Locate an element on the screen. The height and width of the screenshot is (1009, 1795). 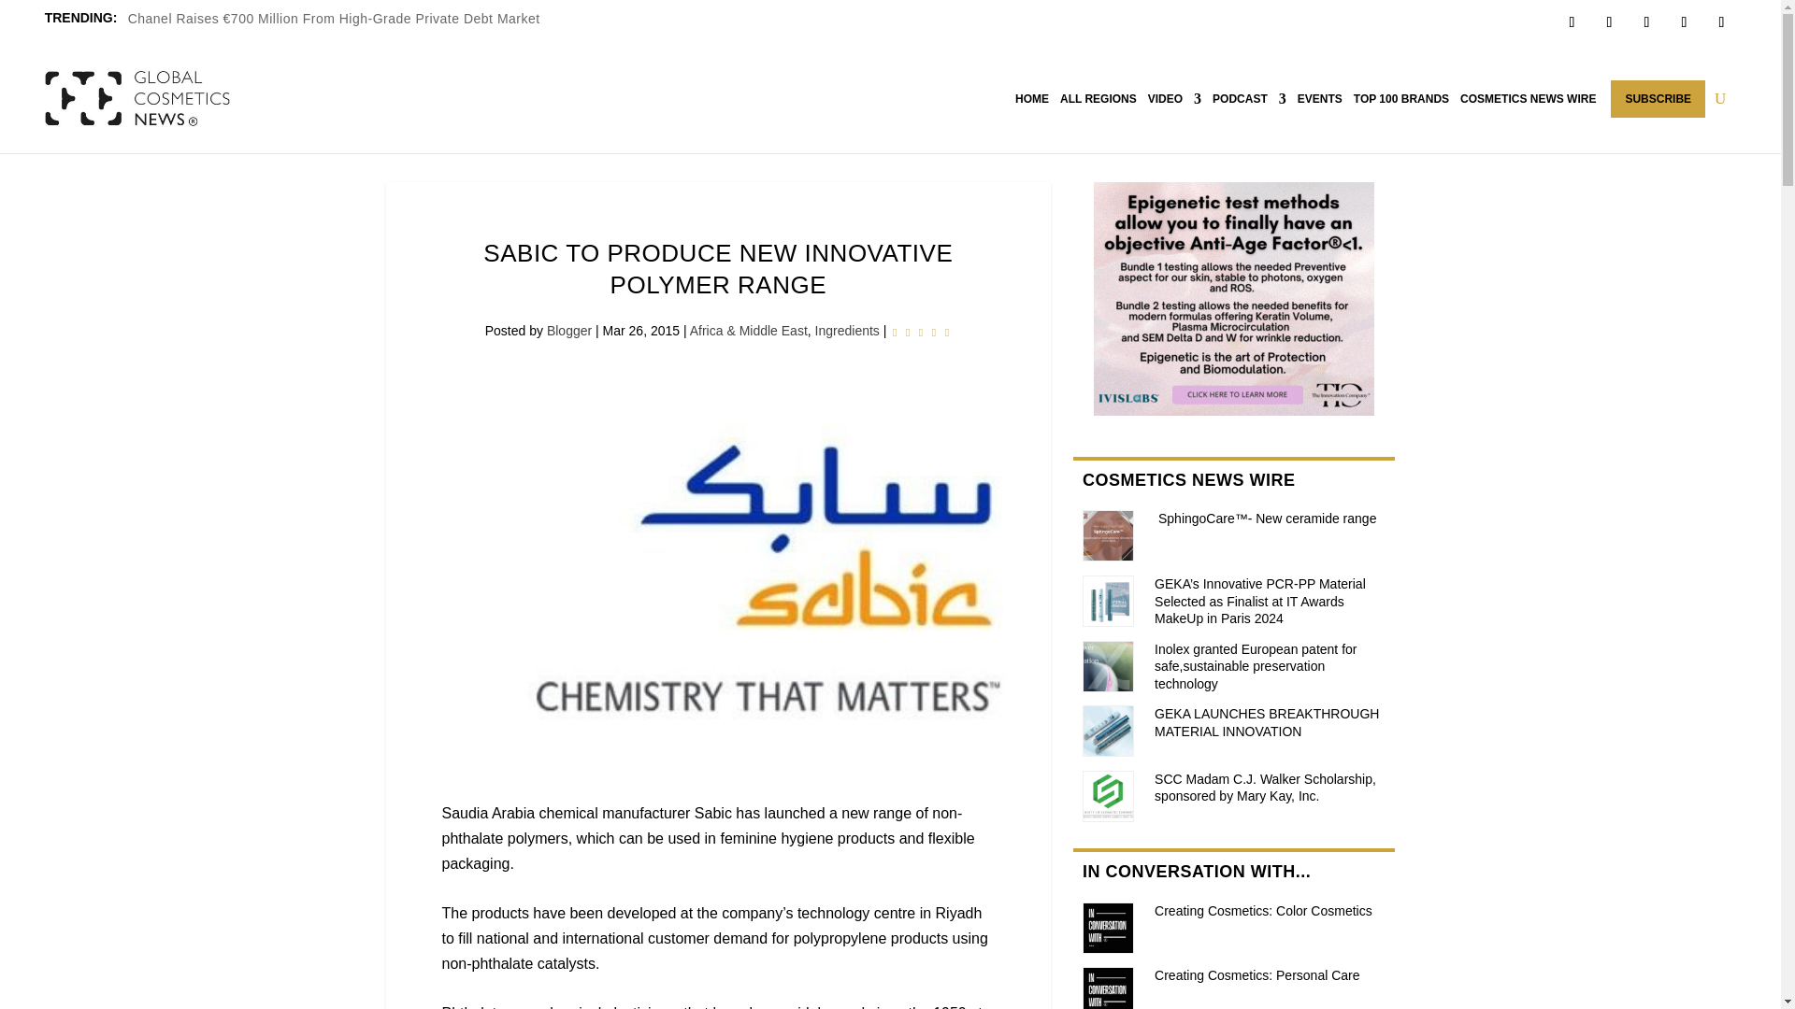
TOP 100 BRANDS is located at coordinates (1400, 99).